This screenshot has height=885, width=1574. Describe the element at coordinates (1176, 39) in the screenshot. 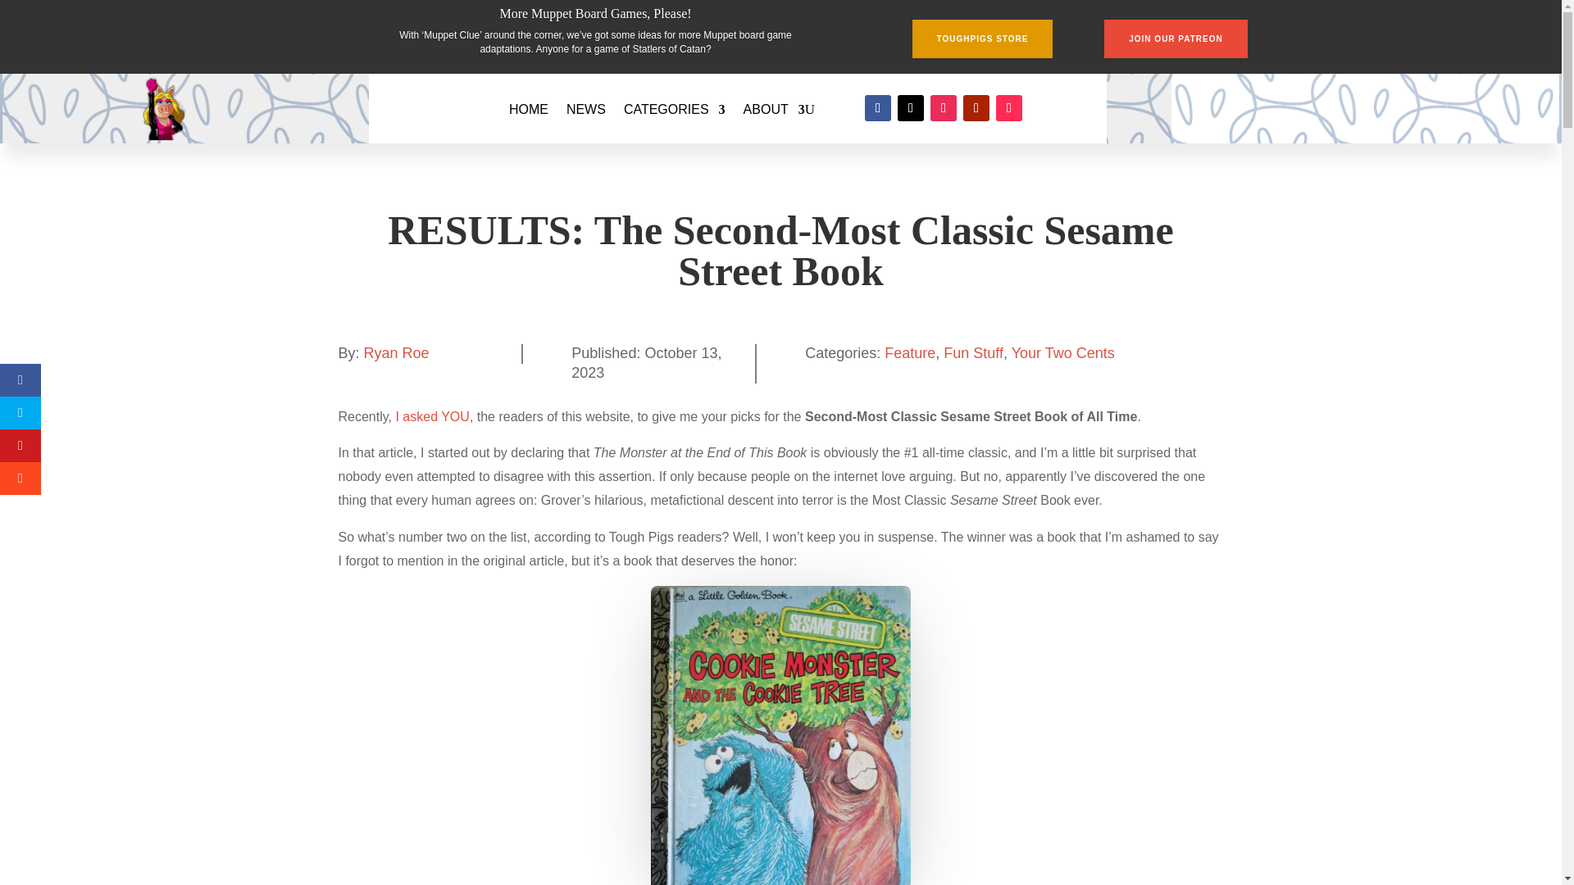

I see `JOIN OUR PATREON` at that location.